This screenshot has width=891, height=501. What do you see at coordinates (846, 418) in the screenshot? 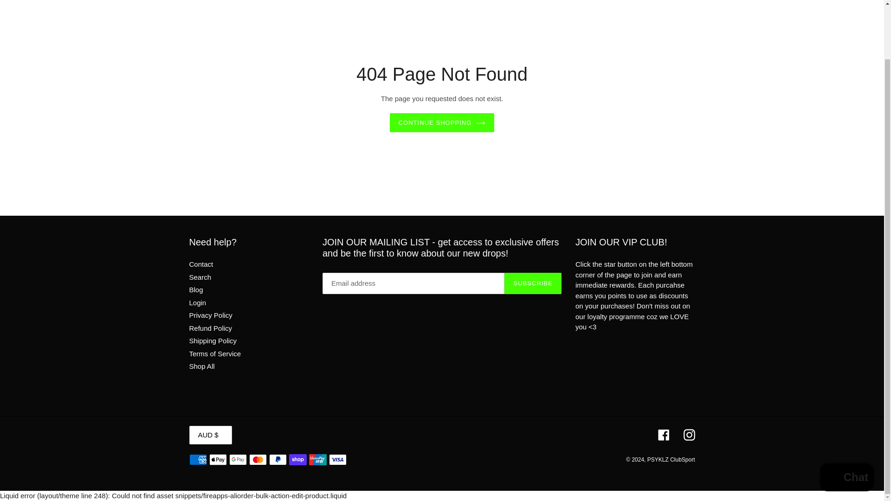
I see `Shopify online store chat` at bounding box center [846, 418].